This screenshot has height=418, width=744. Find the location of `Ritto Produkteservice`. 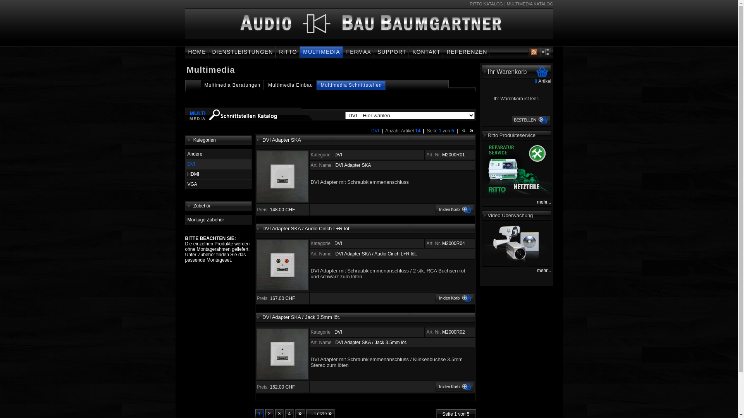

Ritto Produkteservice is located at coordinates (511, 135).